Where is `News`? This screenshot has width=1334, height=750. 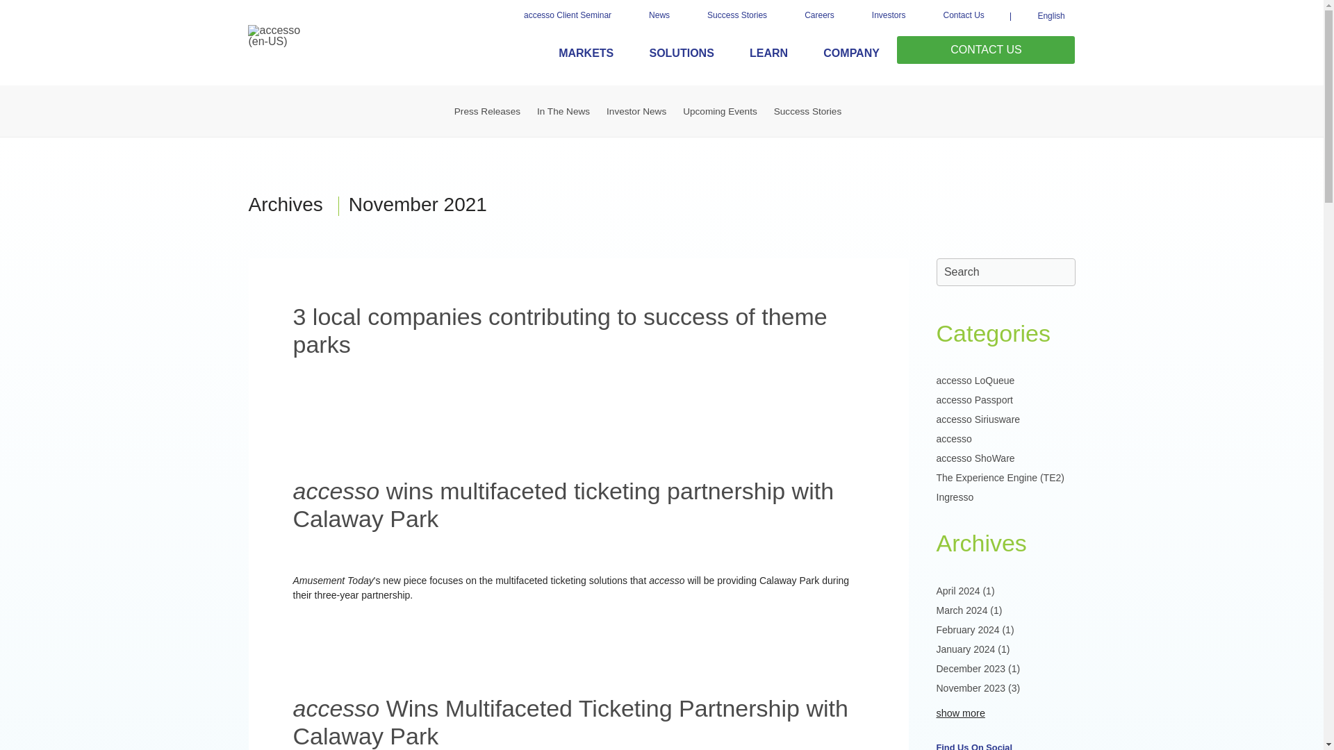
News is located at coordinates (659, 15).